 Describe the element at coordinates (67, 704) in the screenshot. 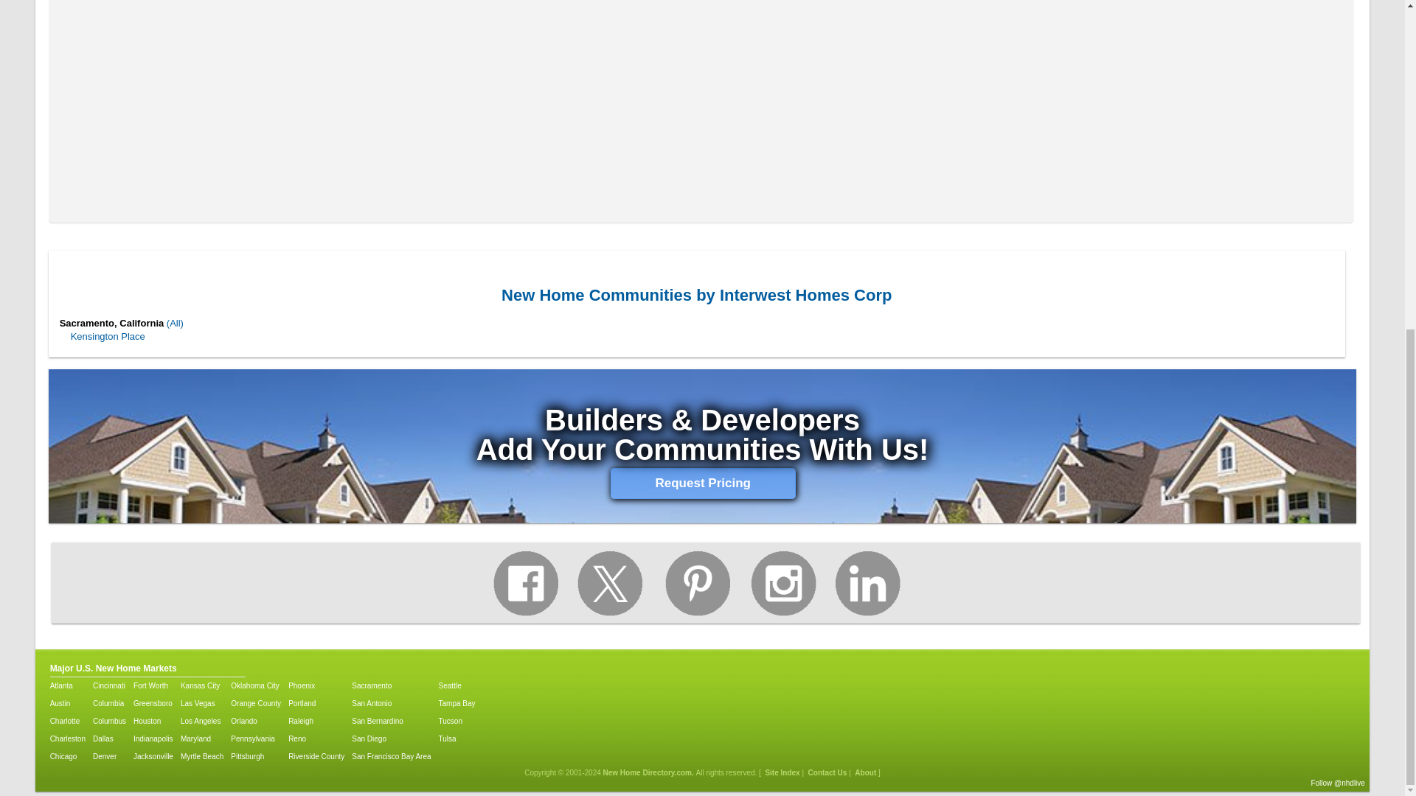

I see `Austin homes for sale` at that location.